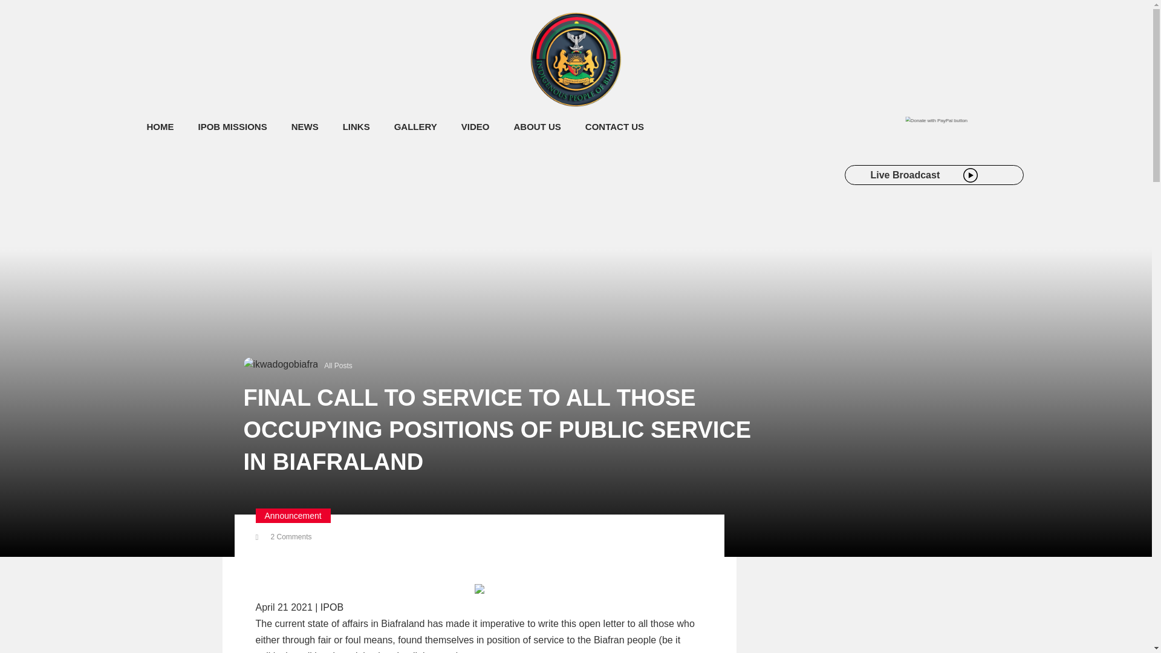 The image size is (1161, 653). I want to click on ABOUT US, so click(537, 127).